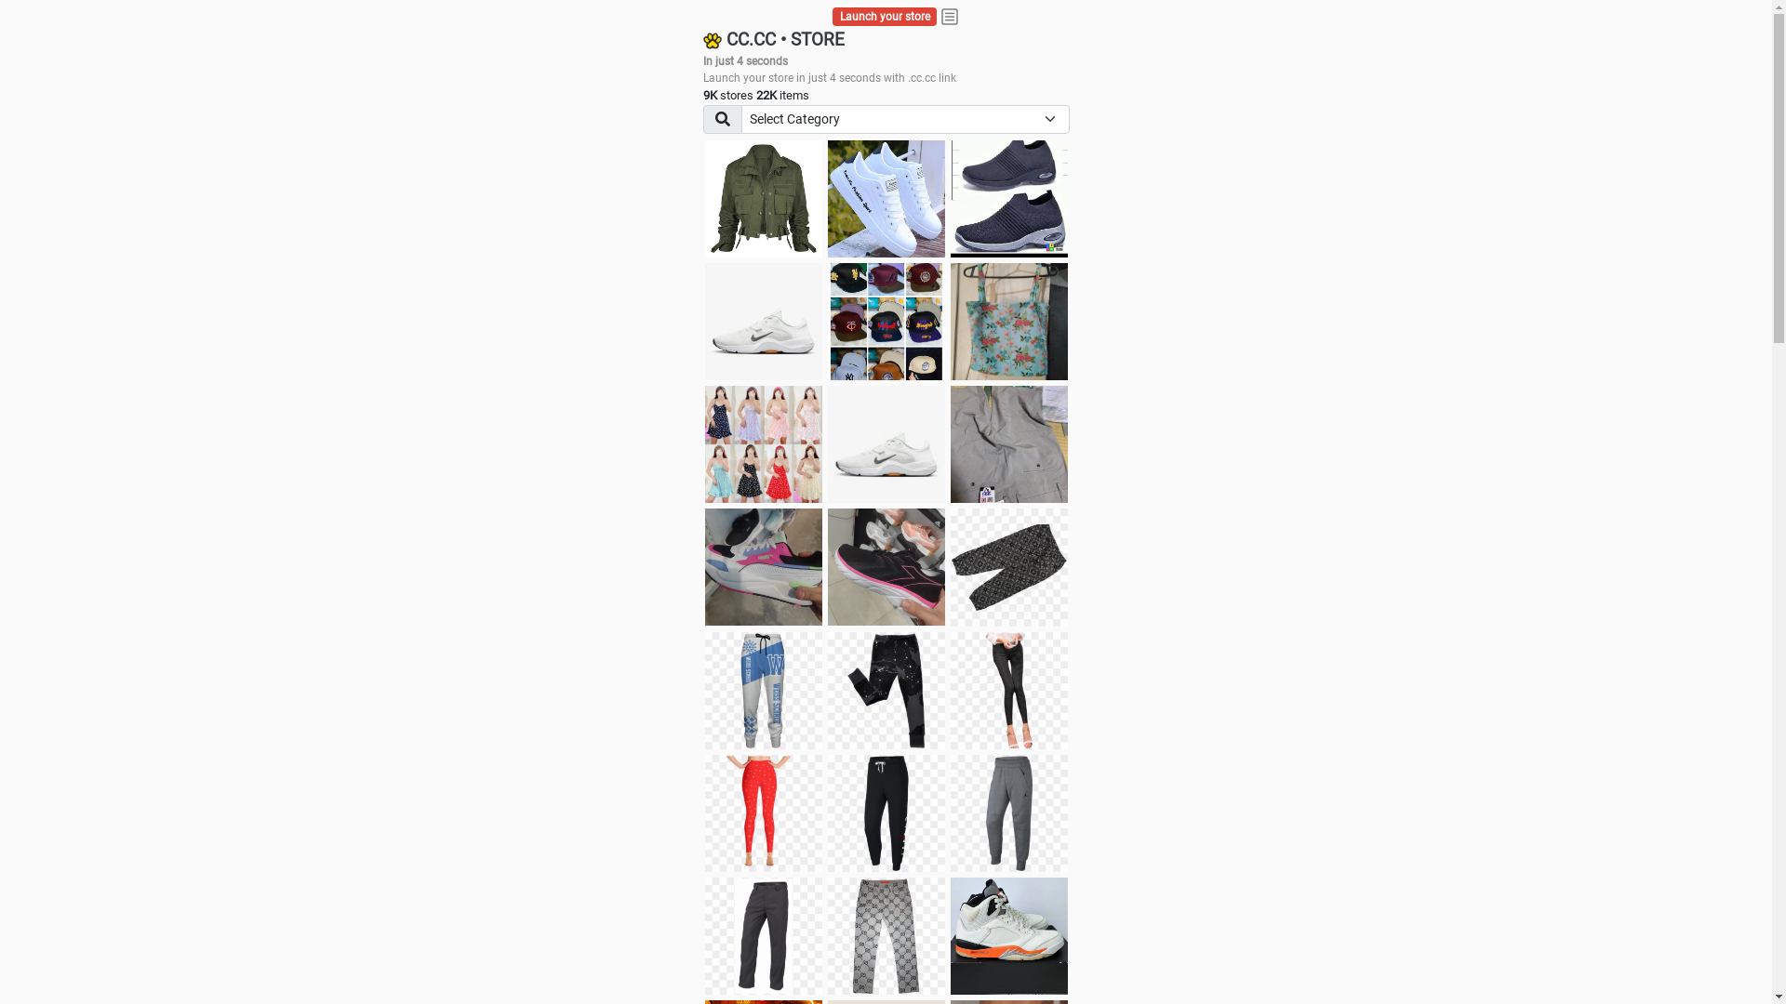 The image size is (1786, 1004). What do you see at coordinates (764, 444) in the screenshot?
I see `Dress/square nect top` at bounding box center [764, 444].